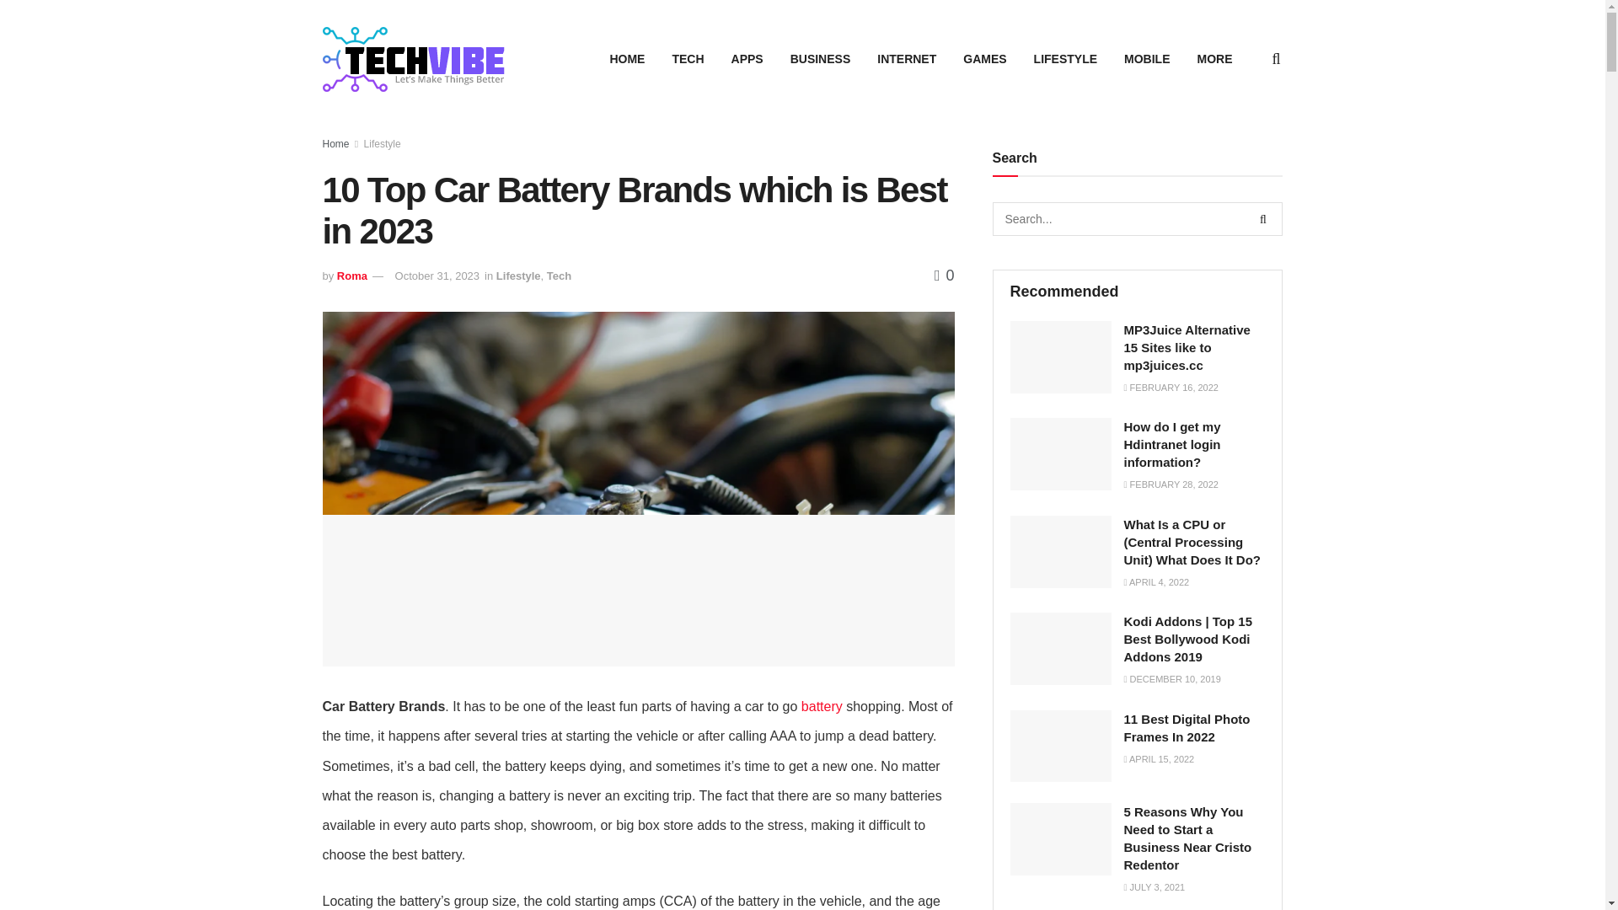 The width and height of the screenshot is (1618, 910). Describe the element at coordinates (437, 275) in the screenshot. I see `October 31, 2023` at that location.